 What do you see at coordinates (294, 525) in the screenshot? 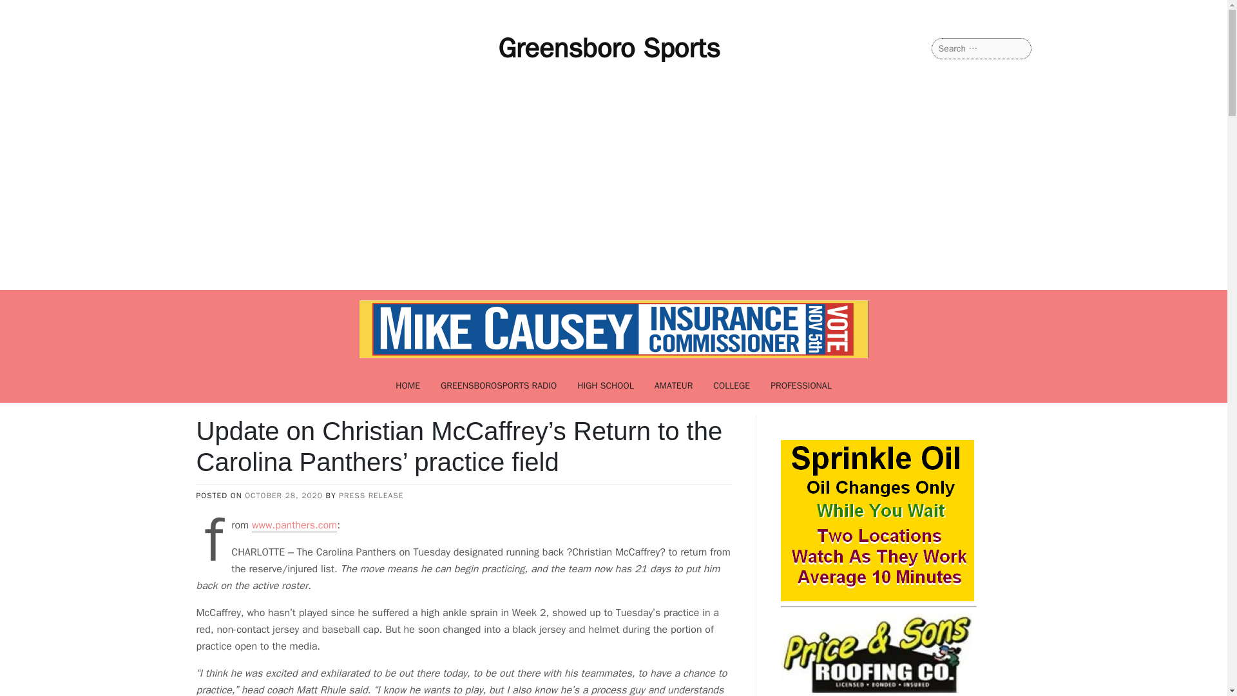
I see `www.panthers.com` at bounding box center [294, 525].